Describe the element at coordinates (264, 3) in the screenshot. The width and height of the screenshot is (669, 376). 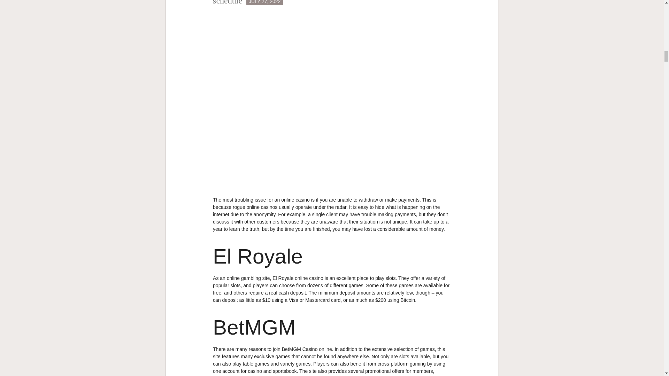
I see `JULY 27, 2022` at that location.